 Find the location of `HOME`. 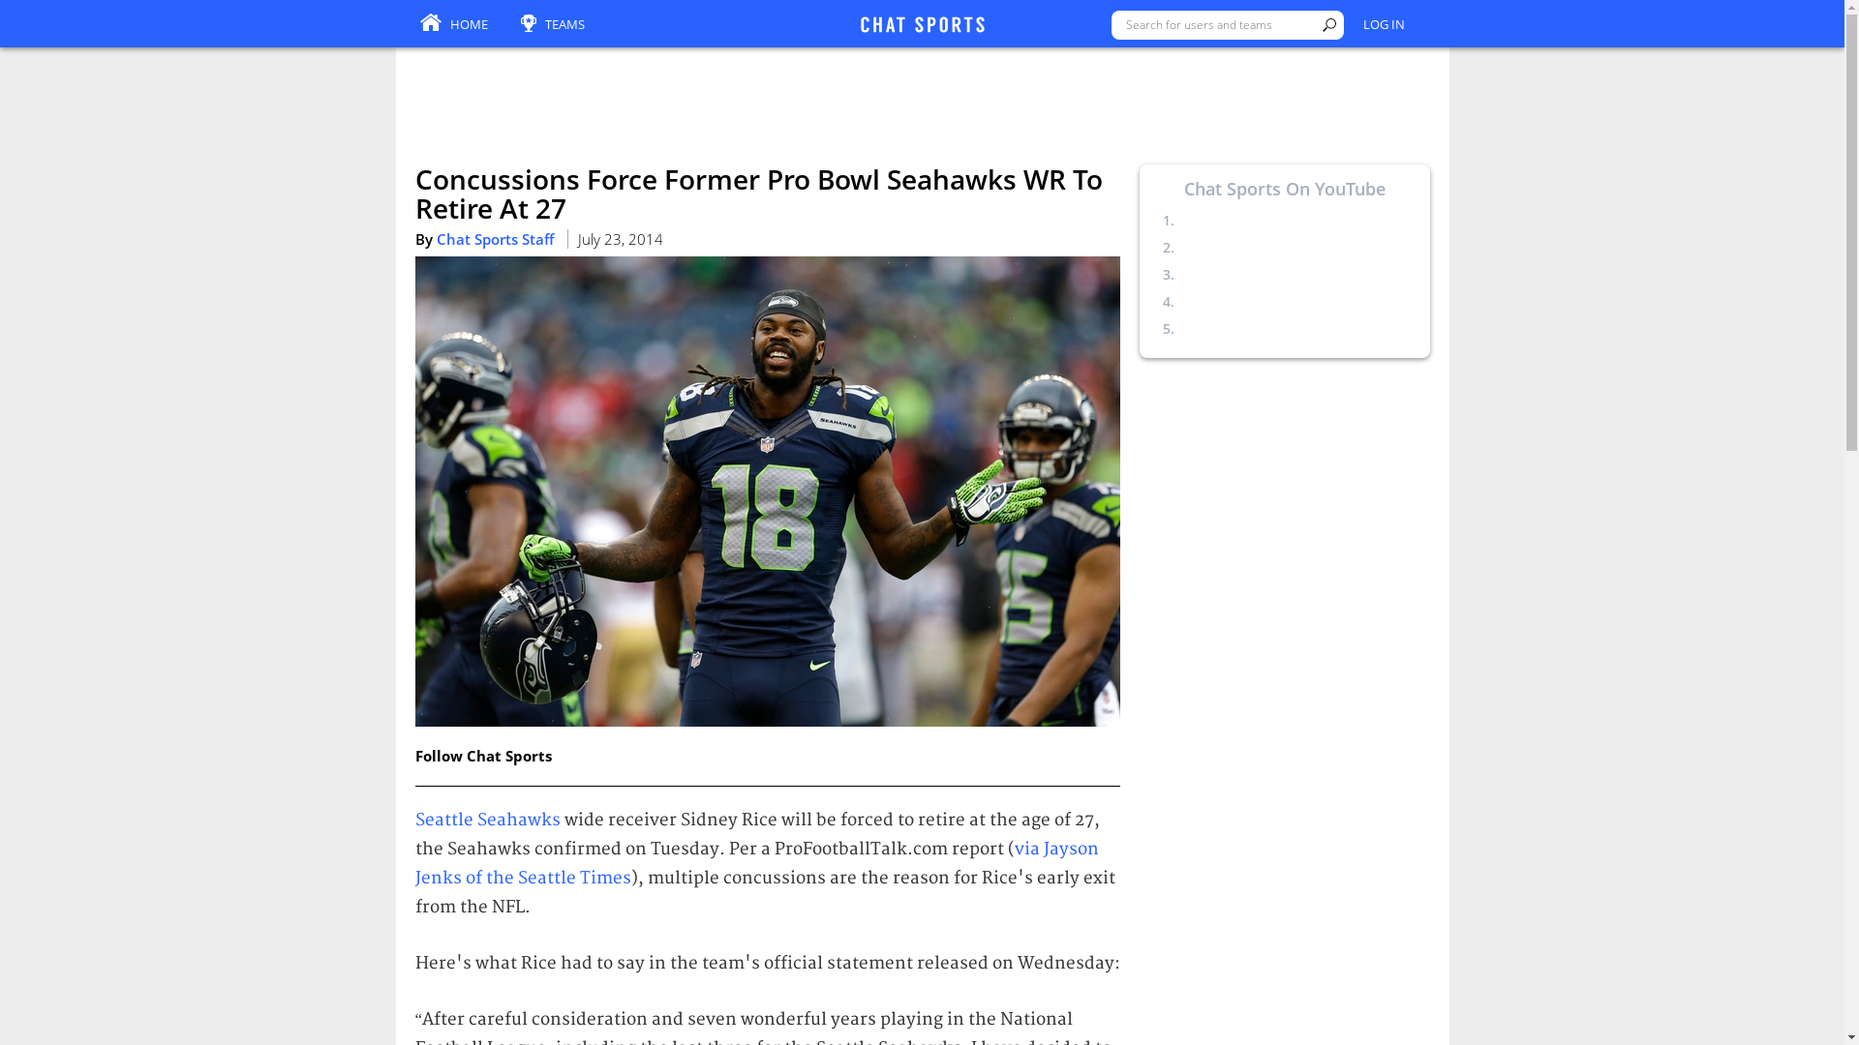

HOME is located at coordinates (453, 25).